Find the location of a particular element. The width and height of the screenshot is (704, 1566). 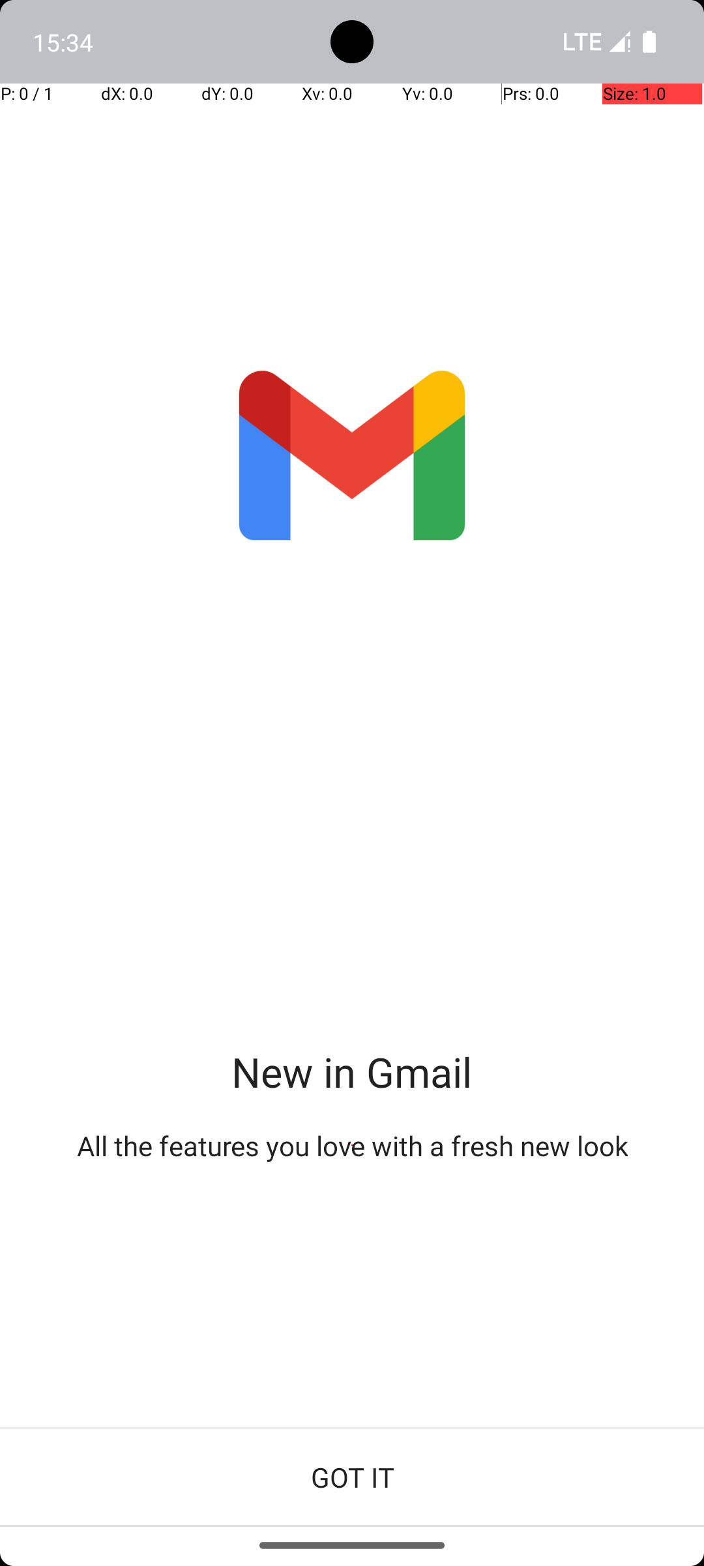

New in Gmail is located at coordinates (352, 1071).